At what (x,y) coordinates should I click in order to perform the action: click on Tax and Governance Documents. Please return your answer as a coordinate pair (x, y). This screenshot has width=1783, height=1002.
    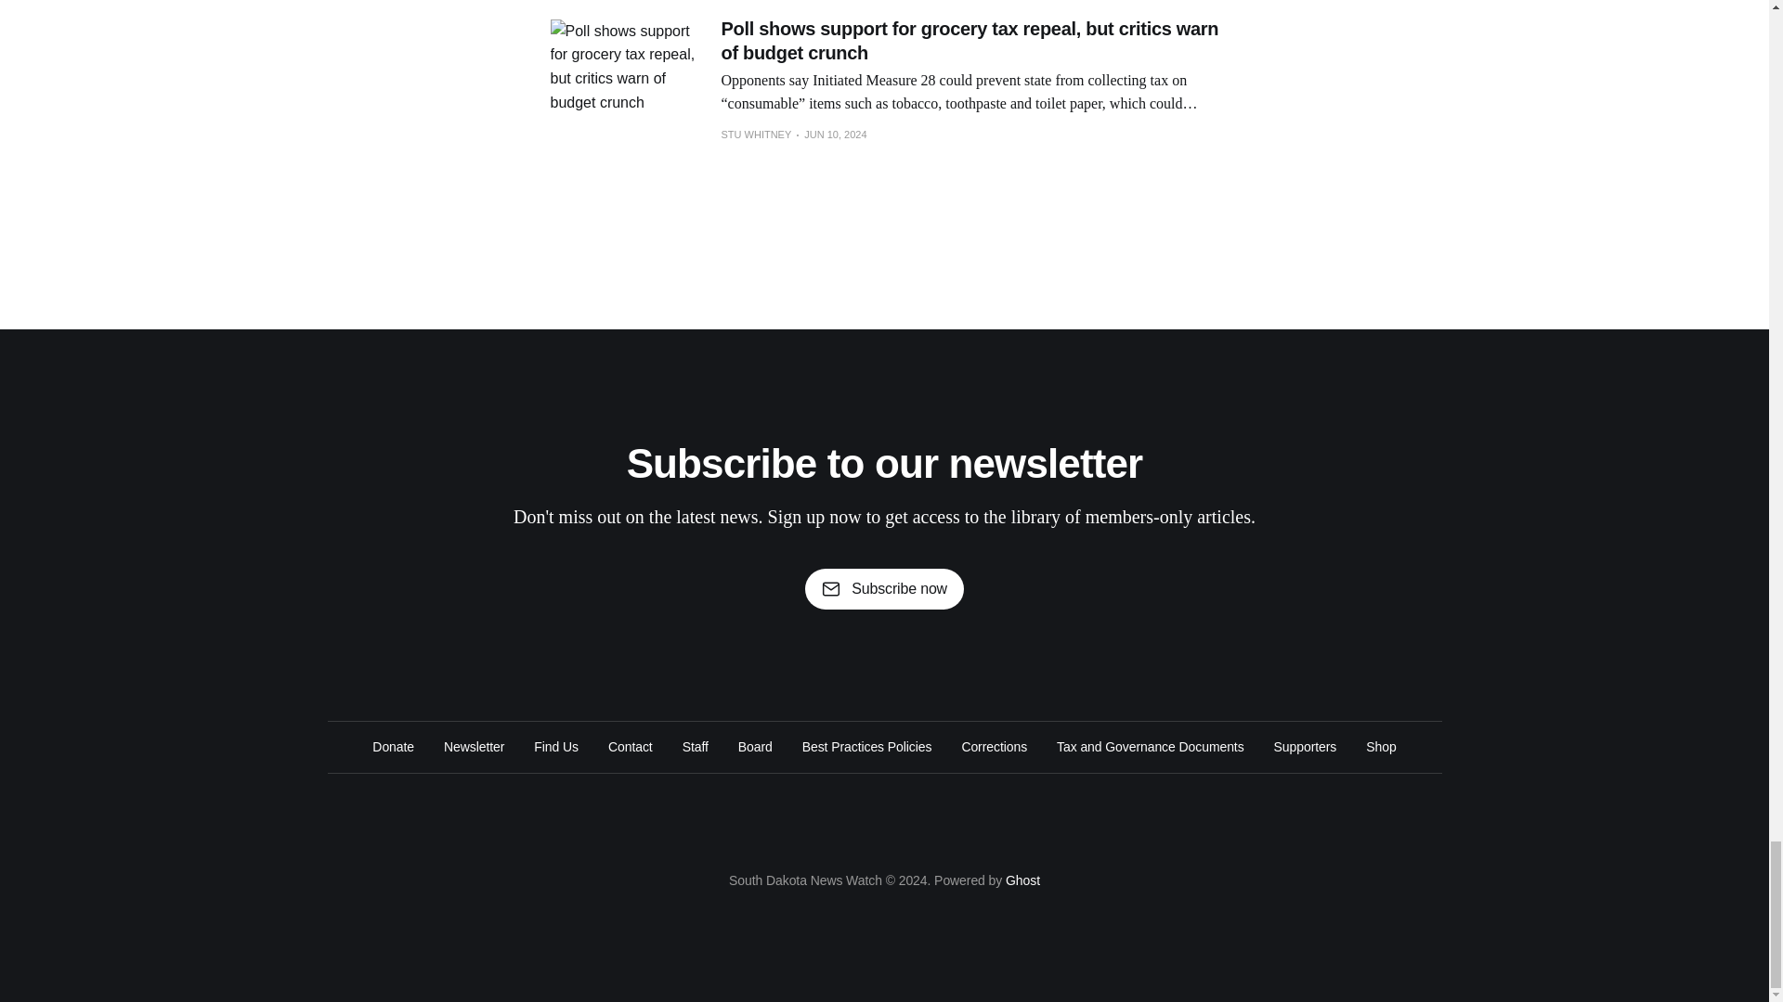
    Looking at the image, I should click on (1151, 746).